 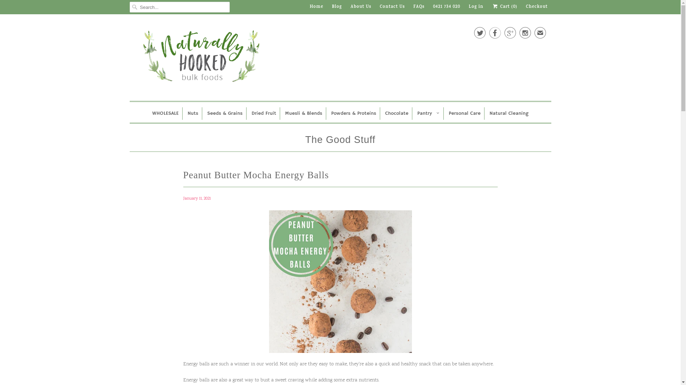 What do you see at coordinates (419, 7) in the screenshot?
I see `FAQs` at bounding box center [419, 7].